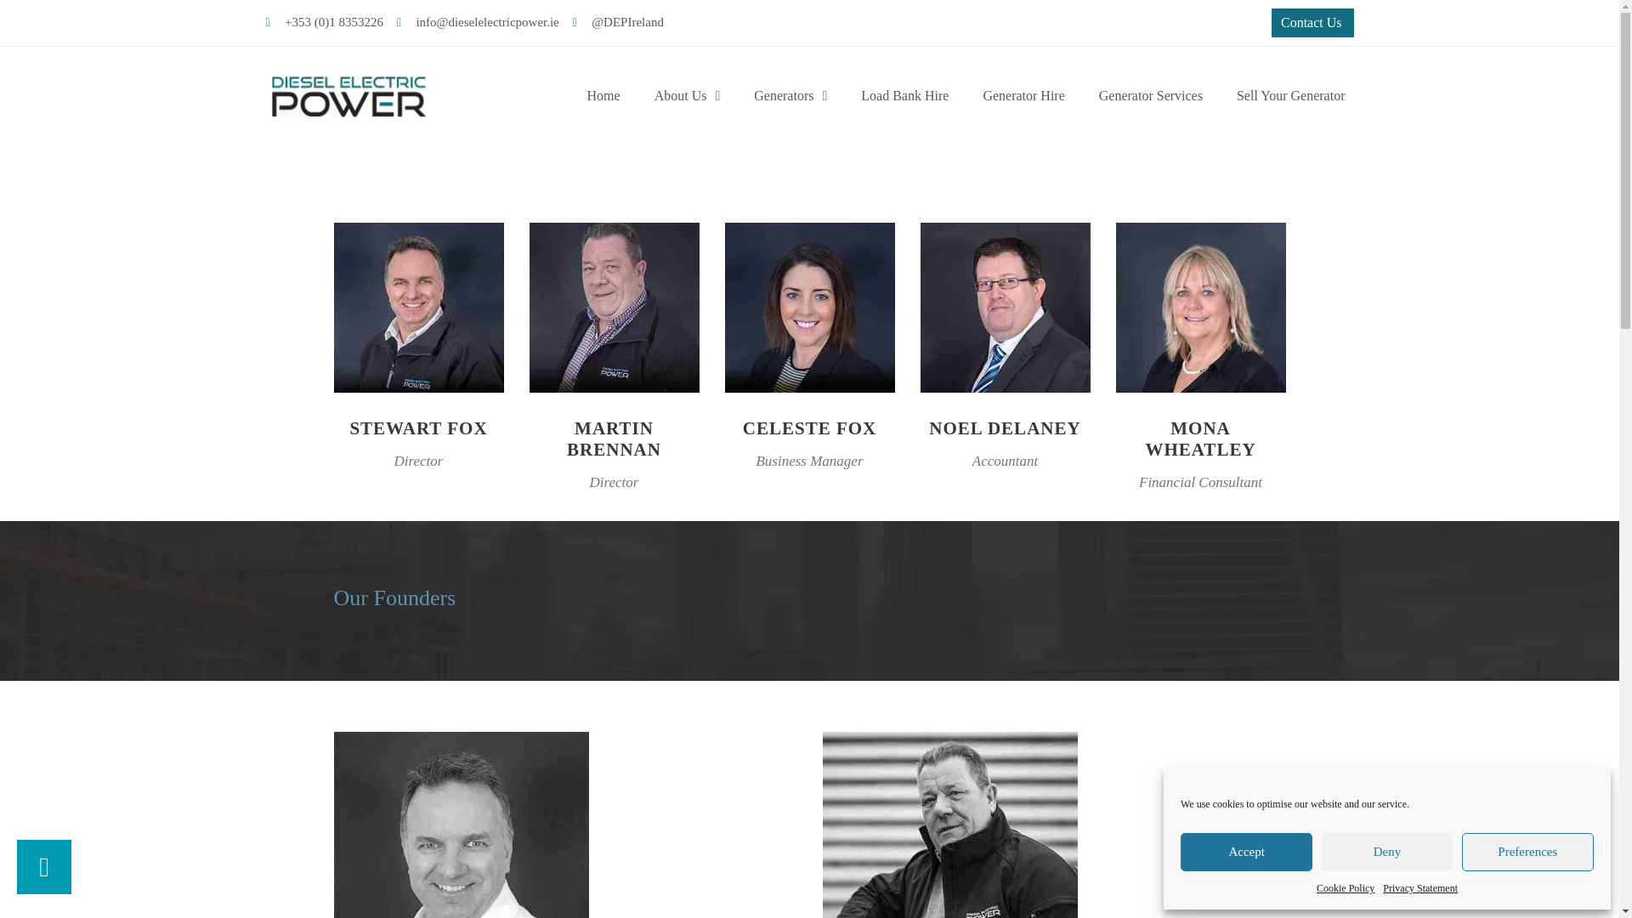  Describe the element at coordinates (687, 95) in the screenshot. I see `About Us` at that location.